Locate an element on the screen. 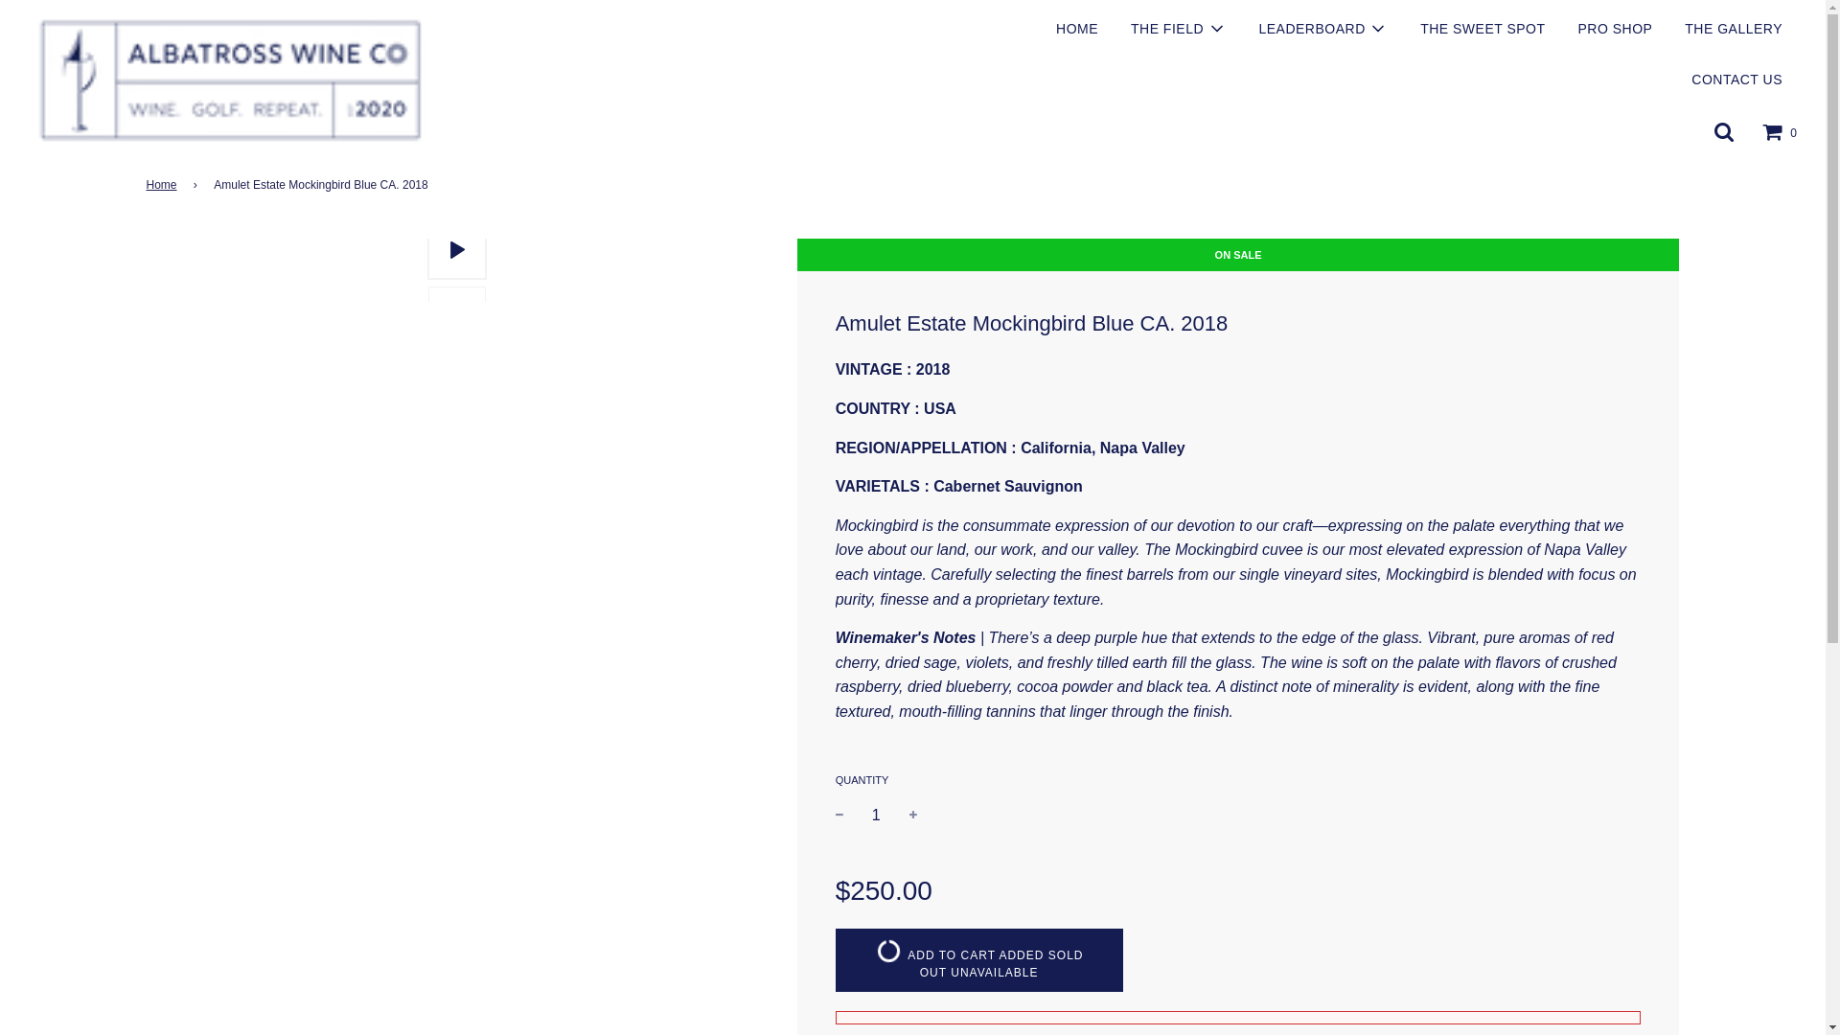  THE GALLERY is located at coordinates (163, 185).